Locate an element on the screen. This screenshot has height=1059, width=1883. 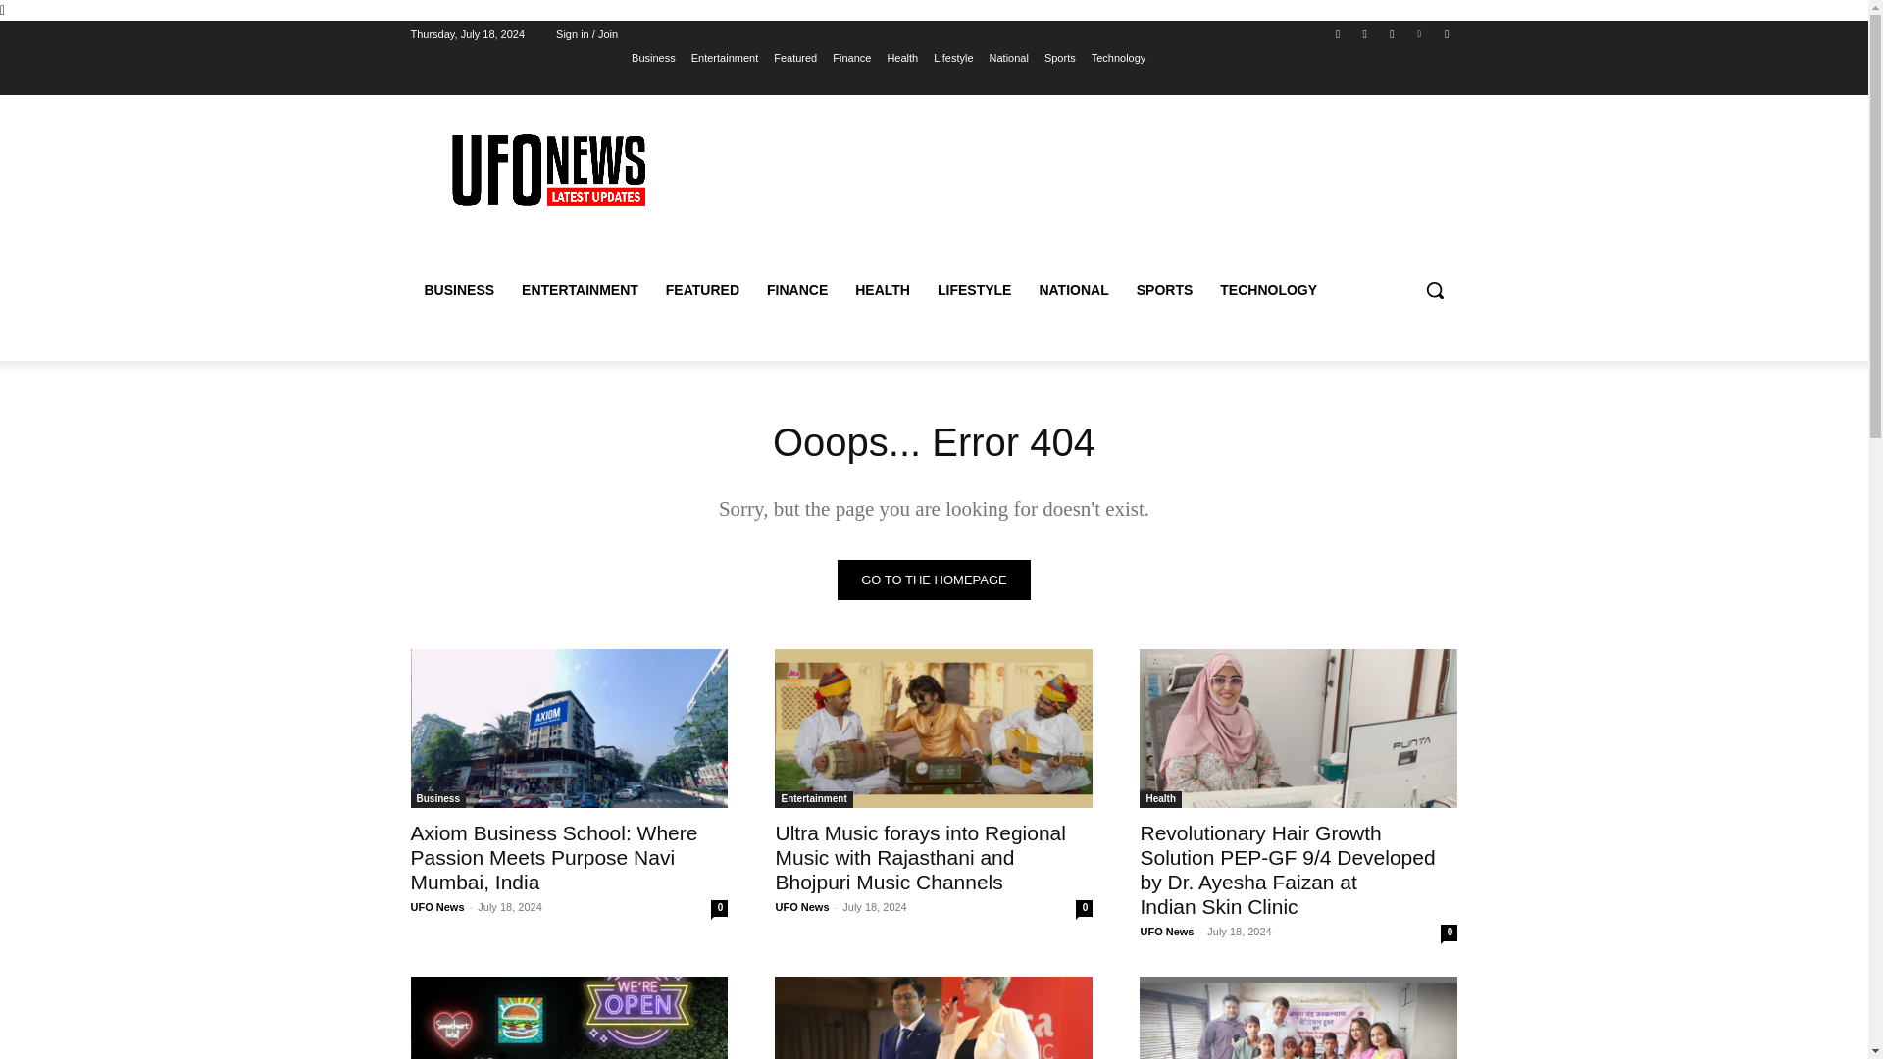
ENTERTAINMENT is located at coordinates (580, 290).